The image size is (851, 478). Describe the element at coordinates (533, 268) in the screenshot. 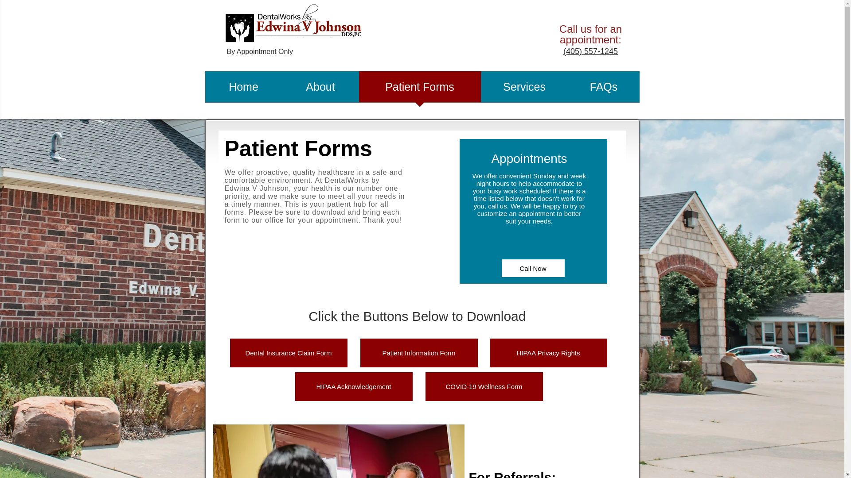

I see `Call Now` at that location.